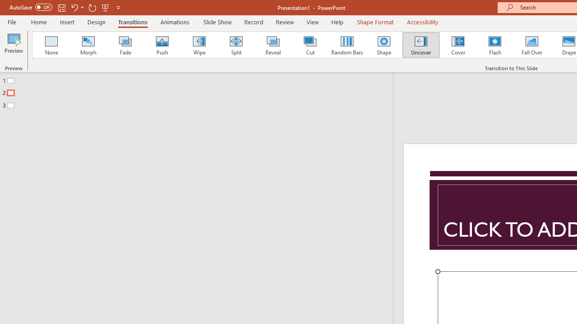  Describe the element at coordinates (162, 45) in the screenshot. I see `Push` at that location.